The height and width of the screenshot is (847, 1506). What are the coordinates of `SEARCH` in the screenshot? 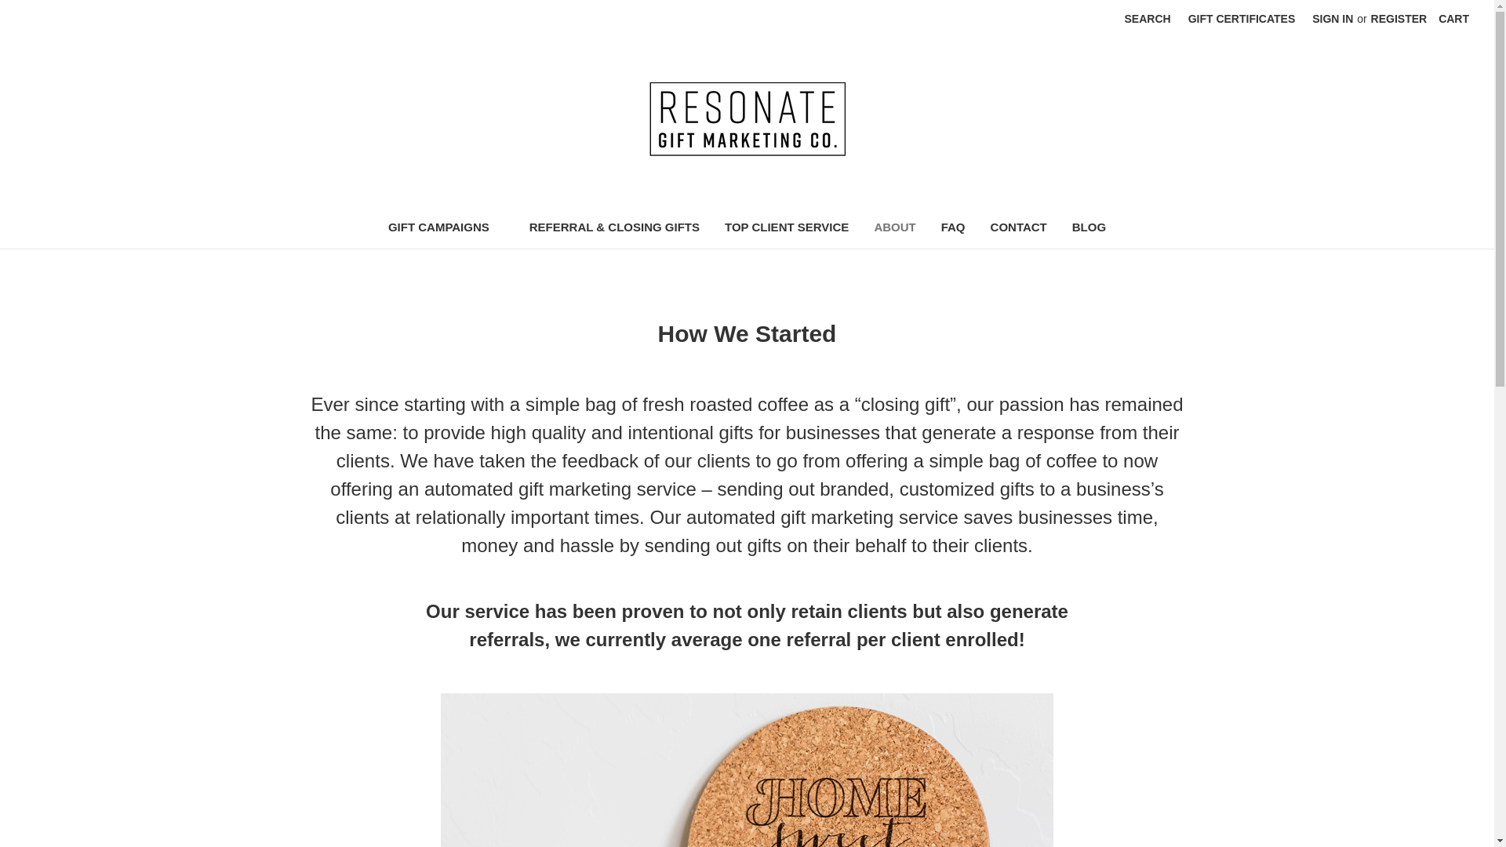 It's located at (1147, 19).